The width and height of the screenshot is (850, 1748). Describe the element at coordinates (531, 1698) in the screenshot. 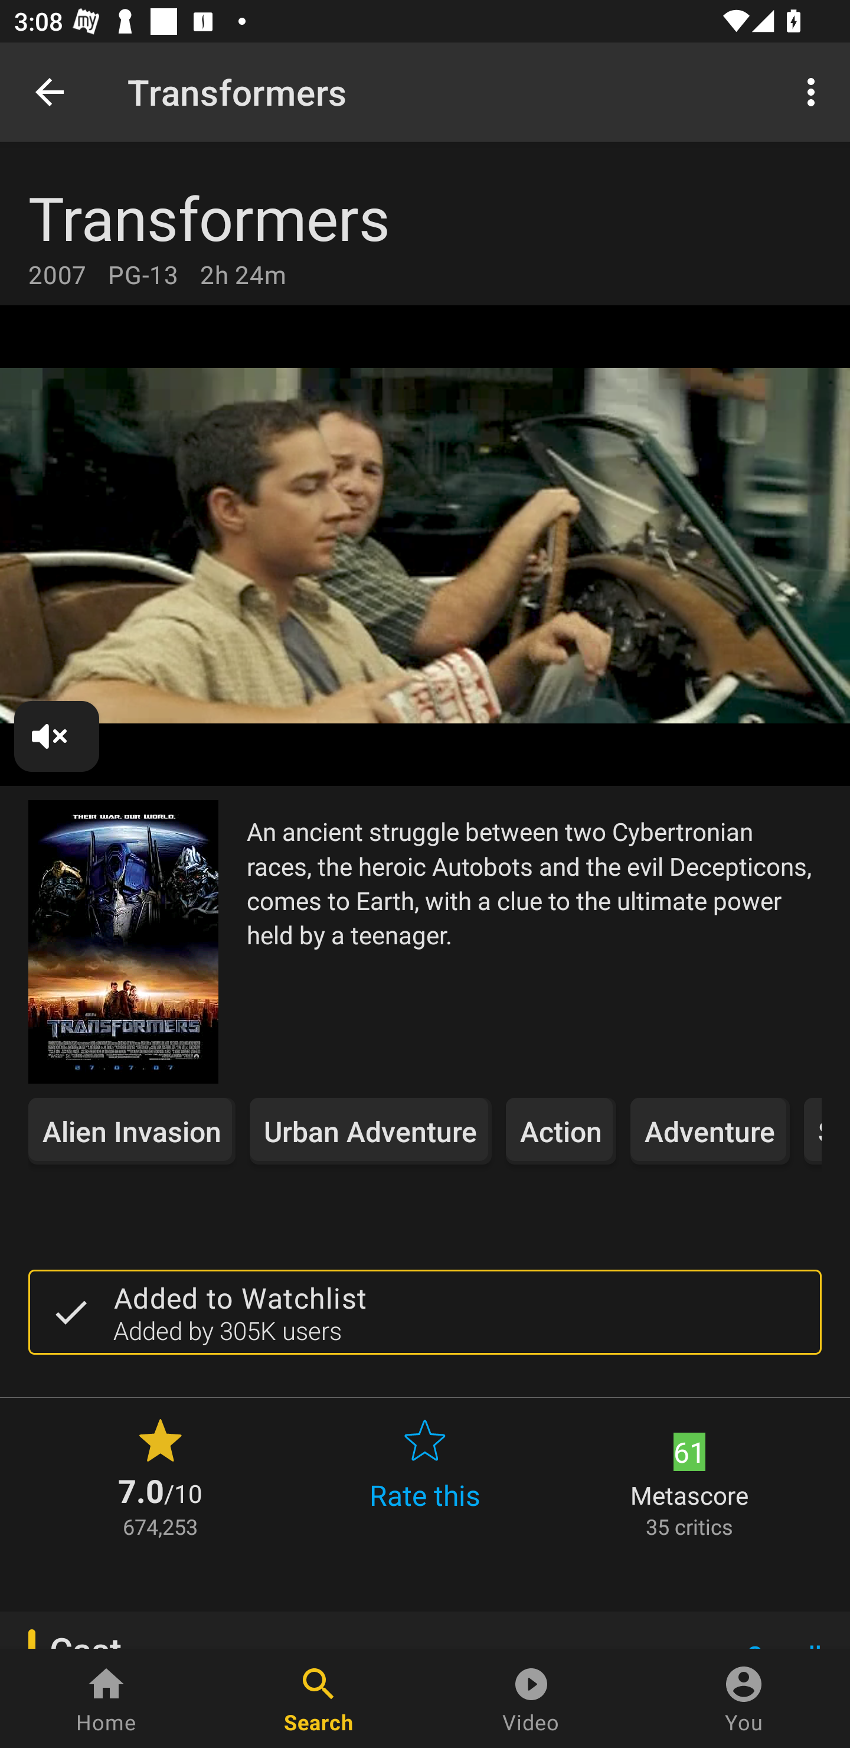

I see `Video` at that location.